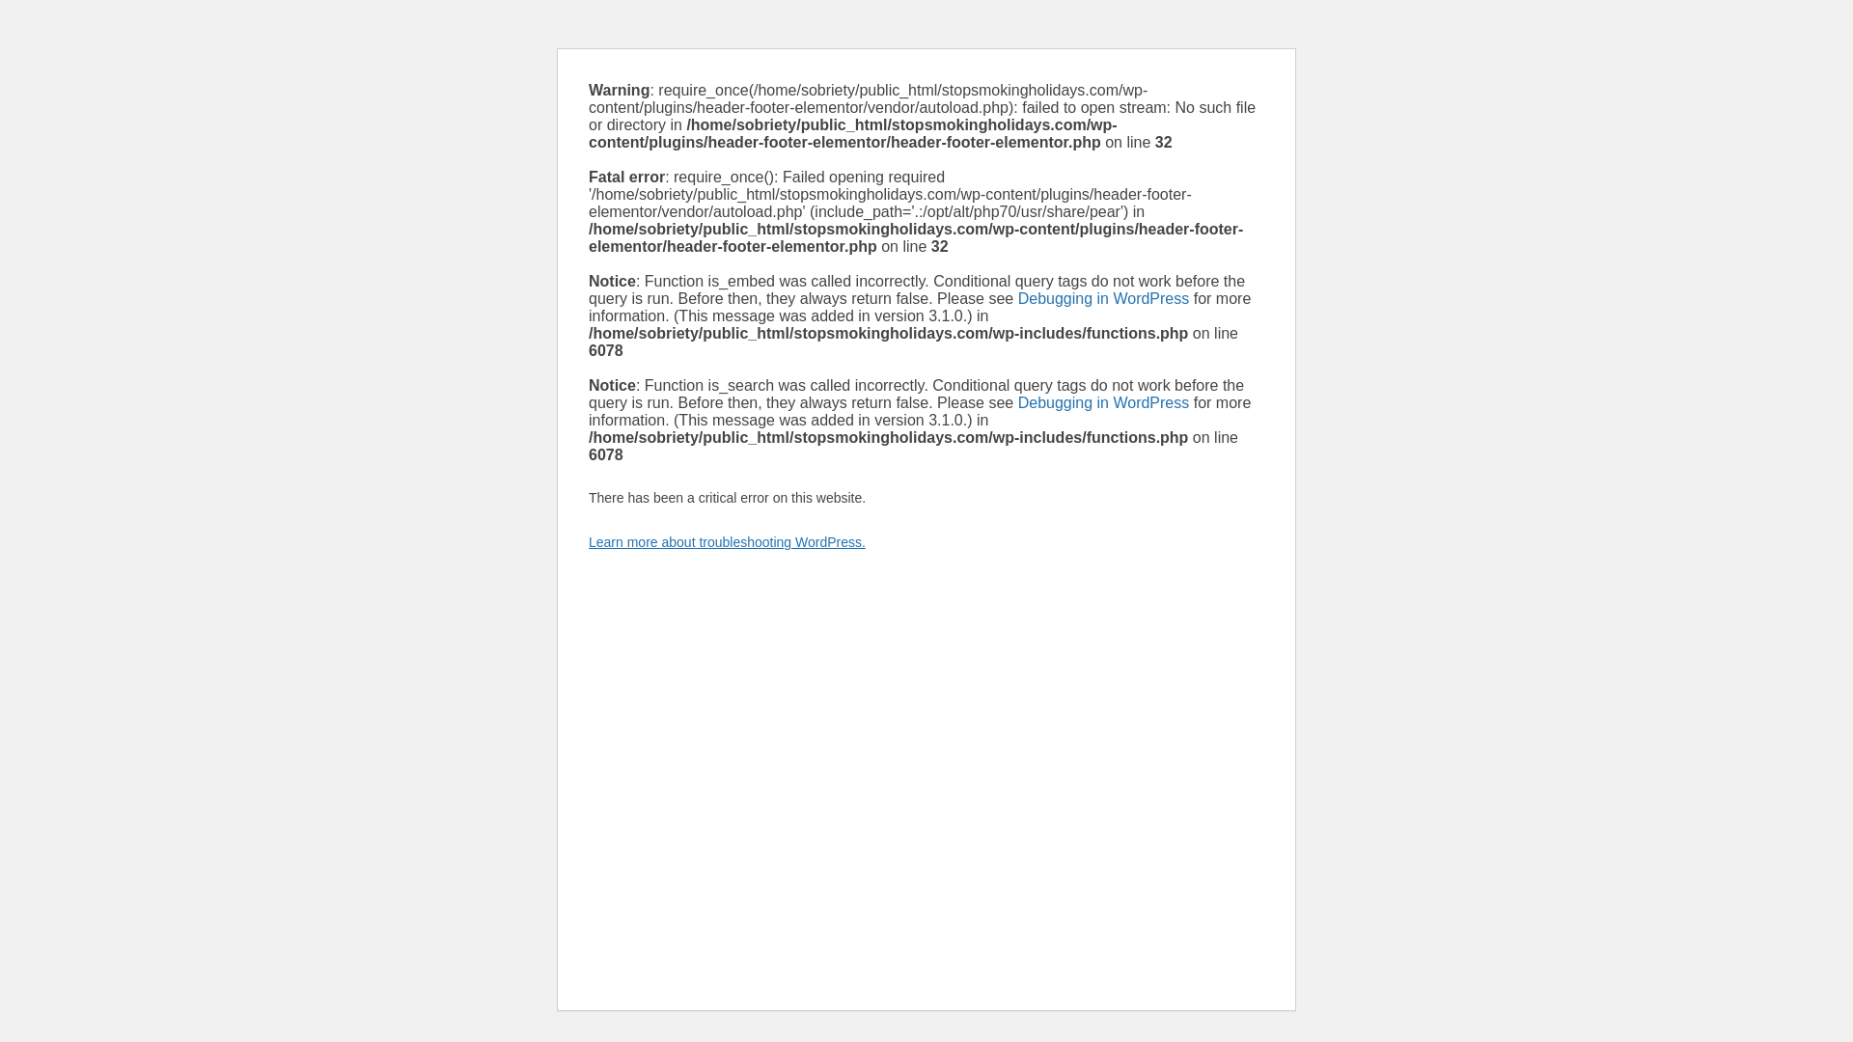  I want to click on Debugging in WordPress, so click(1103, 298).